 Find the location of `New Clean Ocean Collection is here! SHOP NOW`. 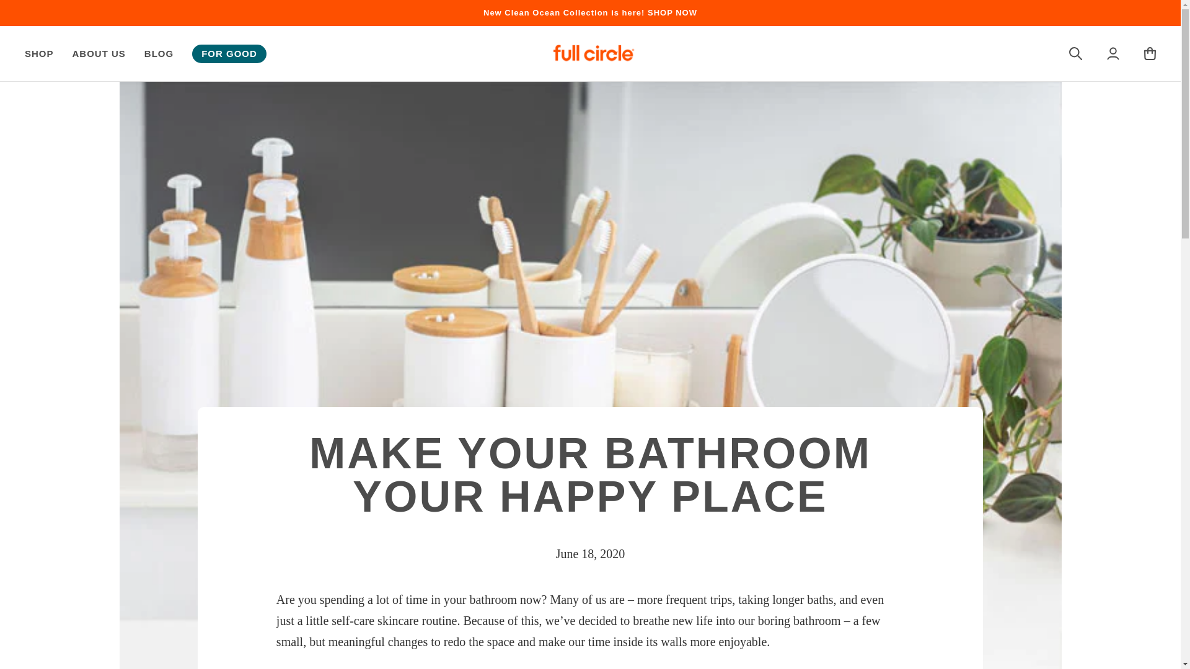

New Clean Ocean Collection is here! SHOP NOW is located at coordinates (590, 12).